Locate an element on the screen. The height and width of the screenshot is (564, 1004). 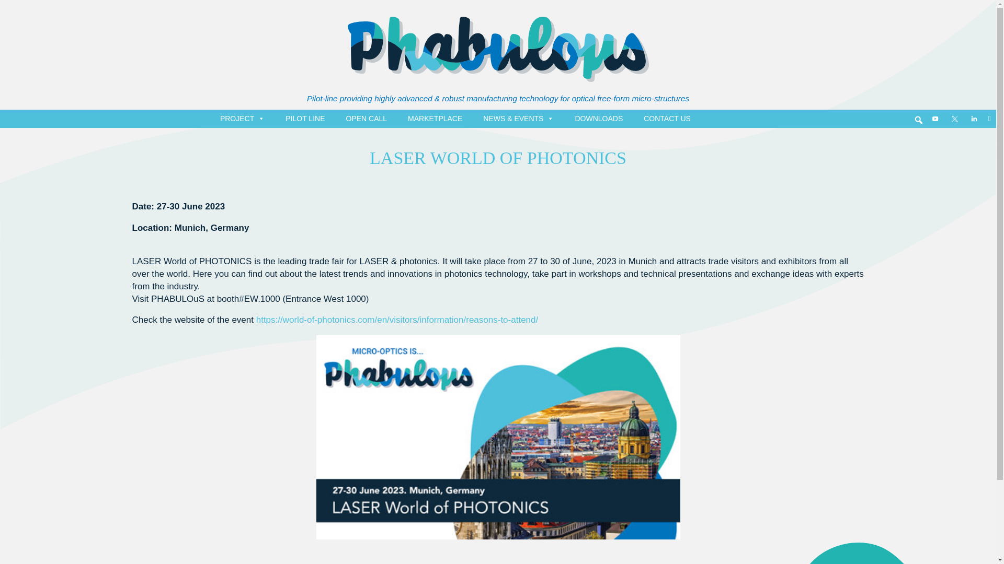
CONTACT US is located at coordinates (667, 118).